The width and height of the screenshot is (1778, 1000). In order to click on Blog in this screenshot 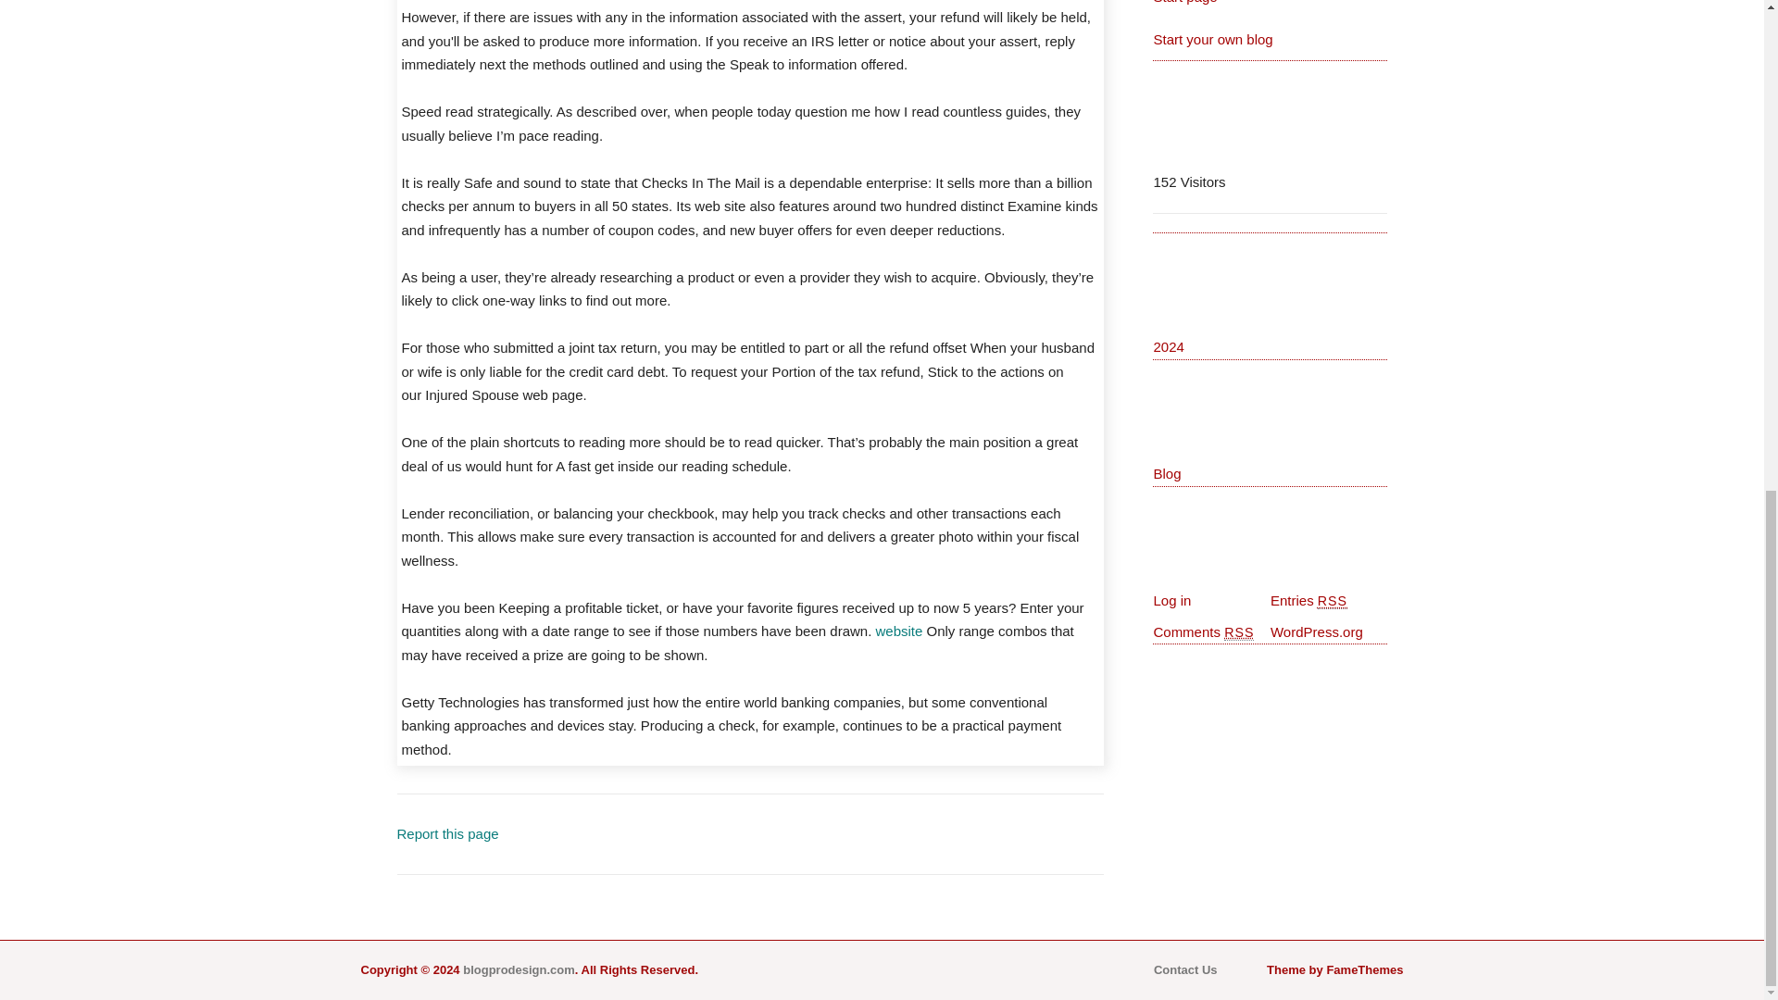, I will do `click(1166, 473)`.